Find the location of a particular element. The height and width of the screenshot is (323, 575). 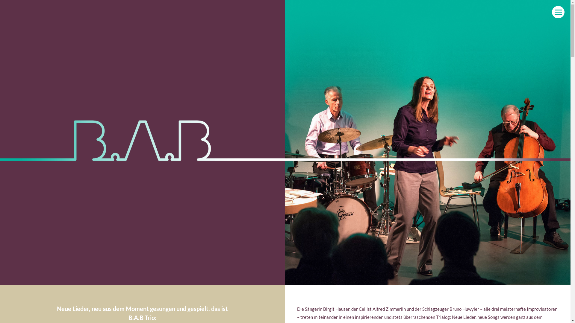

header rechts bab is located at coordinates (428, 142).